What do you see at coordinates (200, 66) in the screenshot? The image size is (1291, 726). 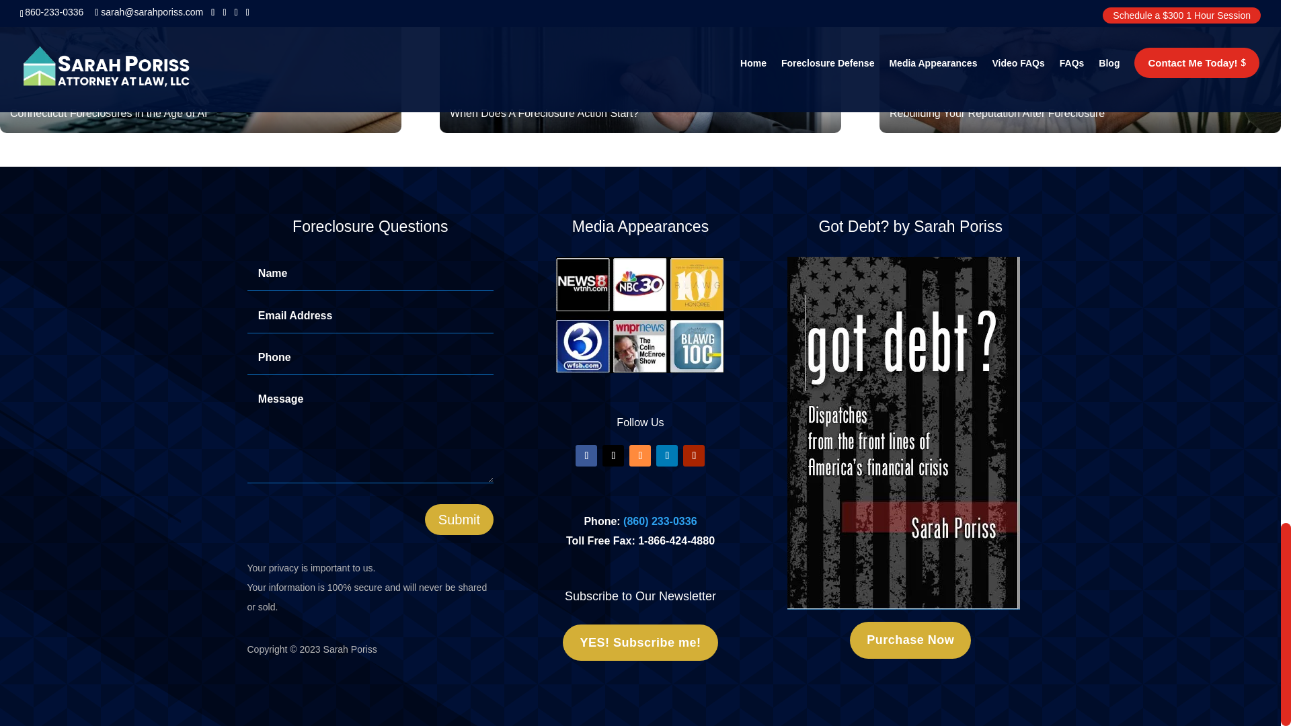 I see `Connecticut Foreclosures in the Age of AI` at bounding box center [200, 66].